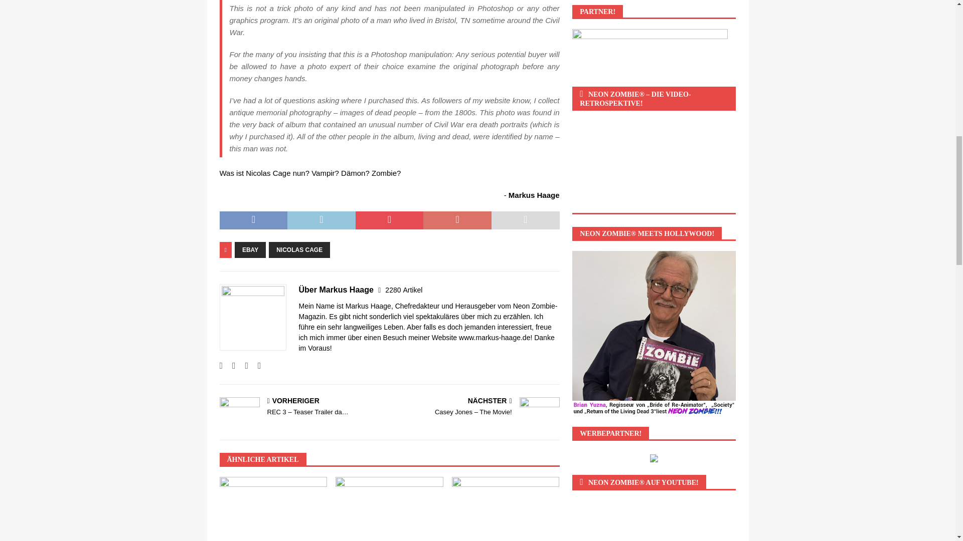  I want to click on Folge Markus Haage bei Instagram, so click(243, 366).